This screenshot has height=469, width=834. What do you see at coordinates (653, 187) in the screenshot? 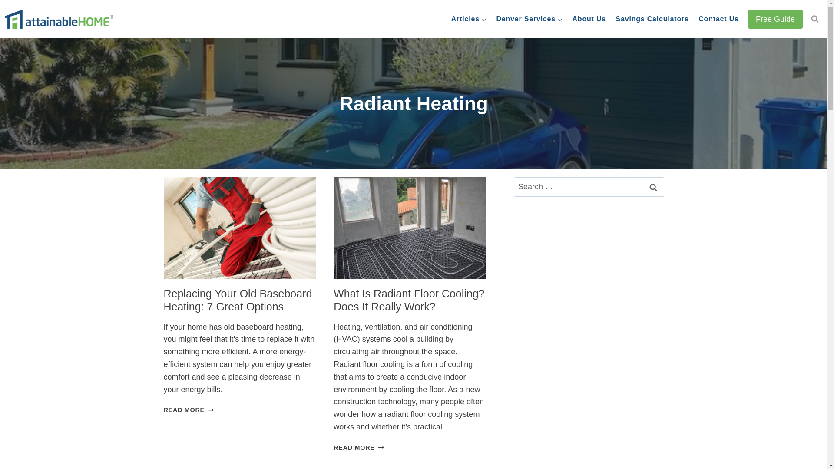
I see `Search` at bounding box center [653, 187].